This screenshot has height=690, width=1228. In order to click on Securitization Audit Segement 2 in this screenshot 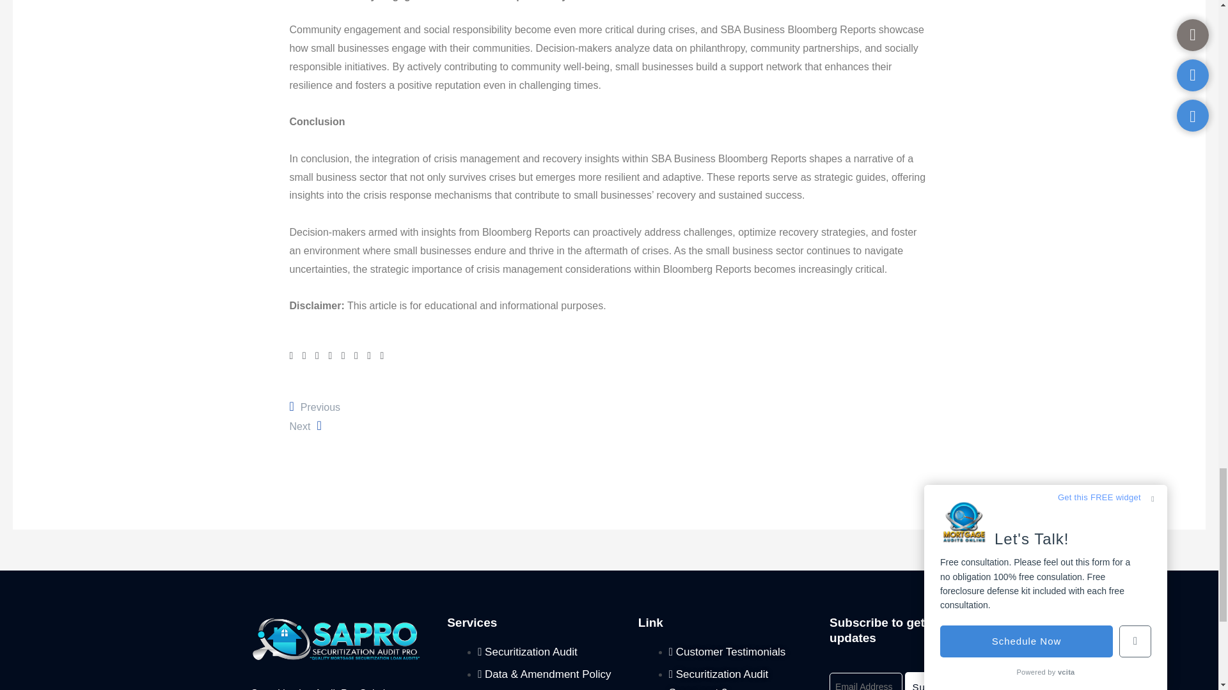, I will do `click(936, 681)`.